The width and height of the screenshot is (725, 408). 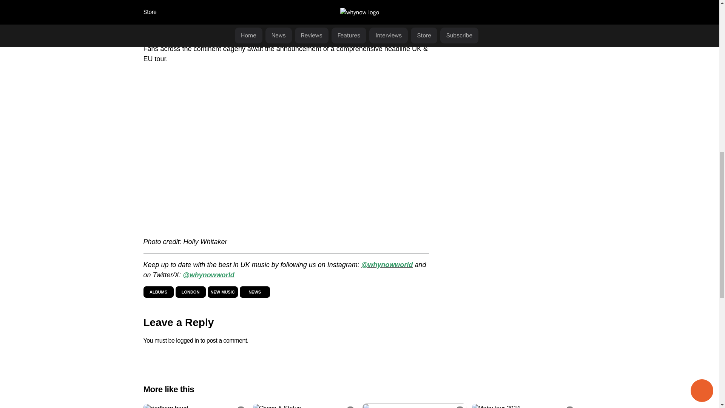 I want to click on NEWS, so click(x=255, y=292).